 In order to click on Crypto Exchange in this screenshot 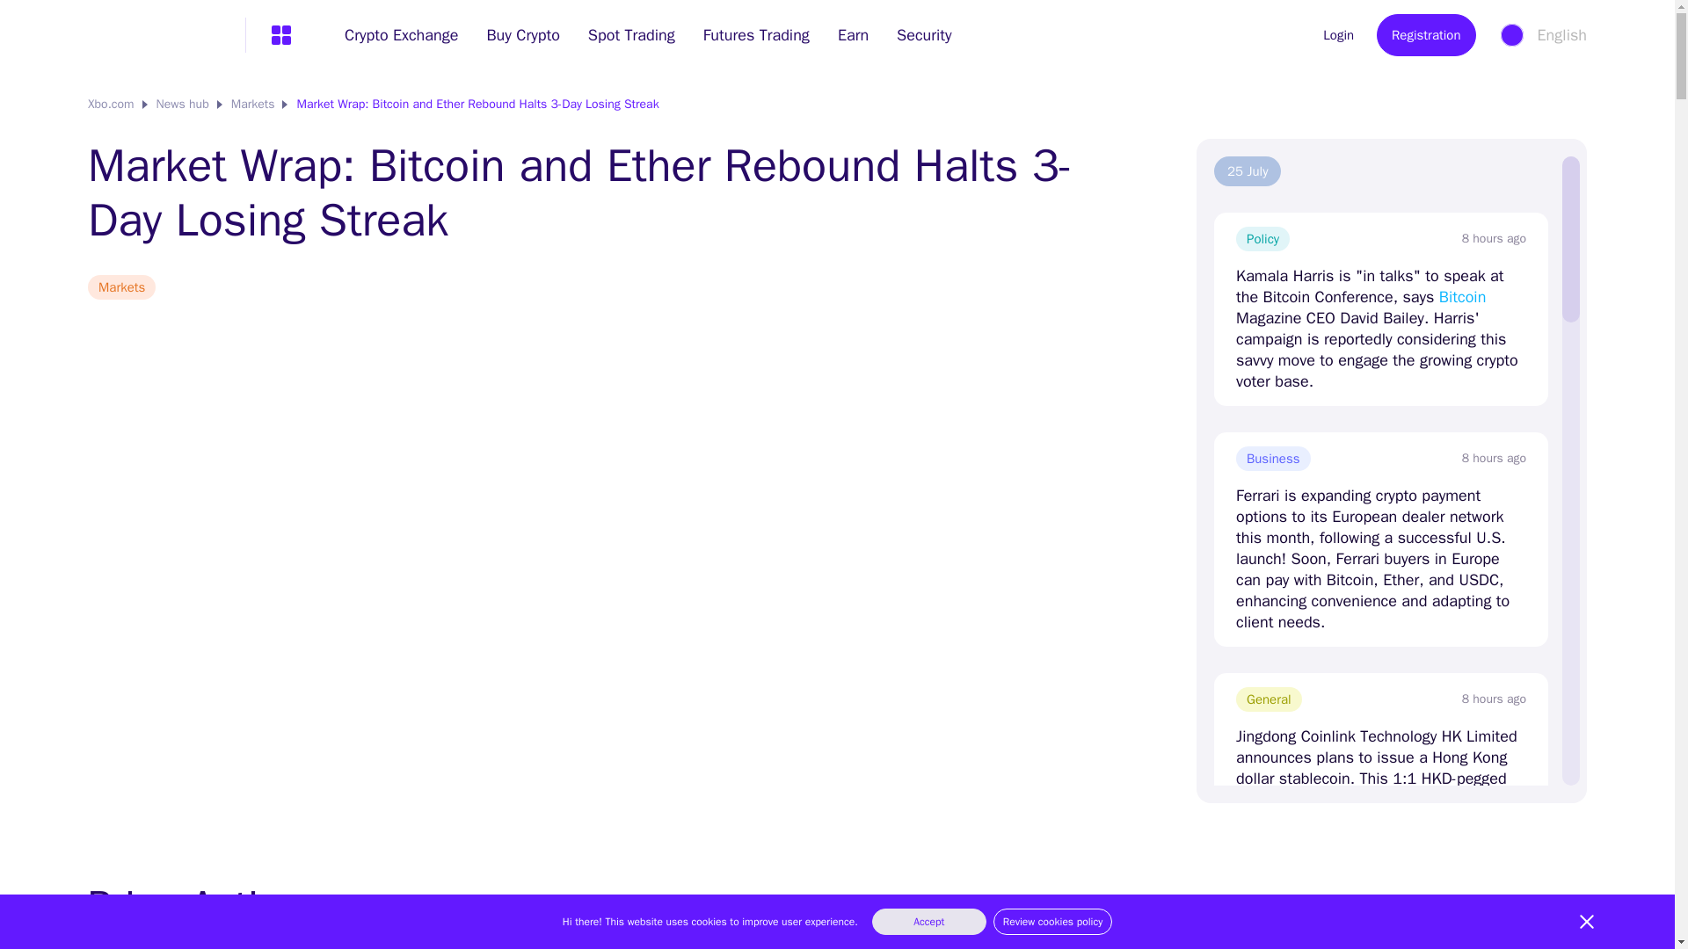, I will do `click(401, 35)`.